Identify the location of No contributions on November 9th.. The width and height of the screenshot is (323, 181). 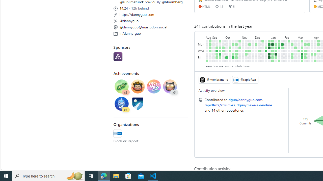
(243, 54).